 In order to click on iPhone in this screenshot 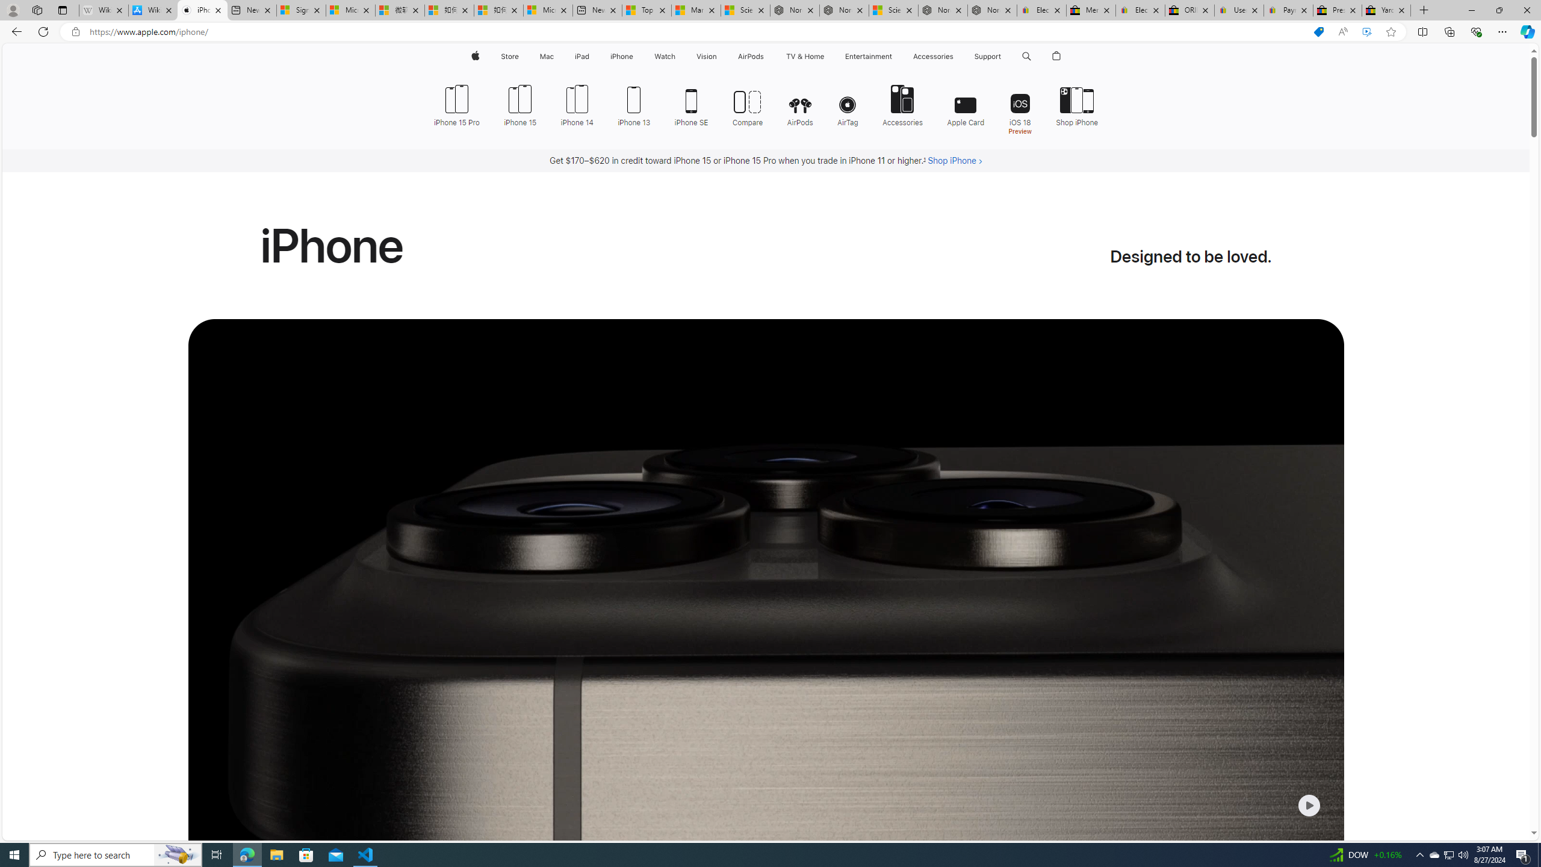, I will do `click(621, 57)`.